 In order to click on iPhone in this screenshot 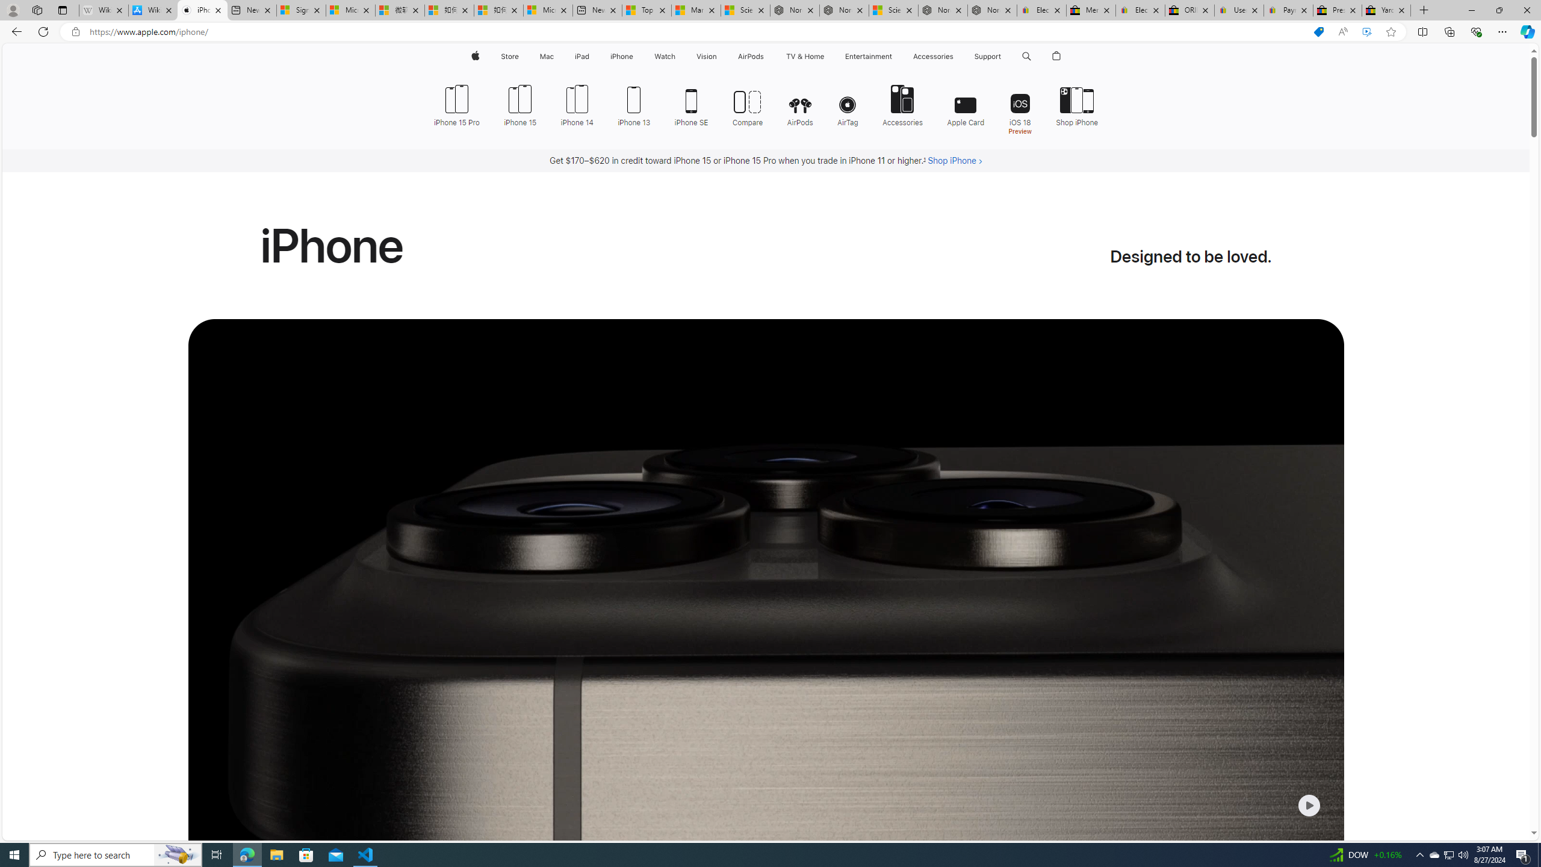, I will do `click(621, 57)`.